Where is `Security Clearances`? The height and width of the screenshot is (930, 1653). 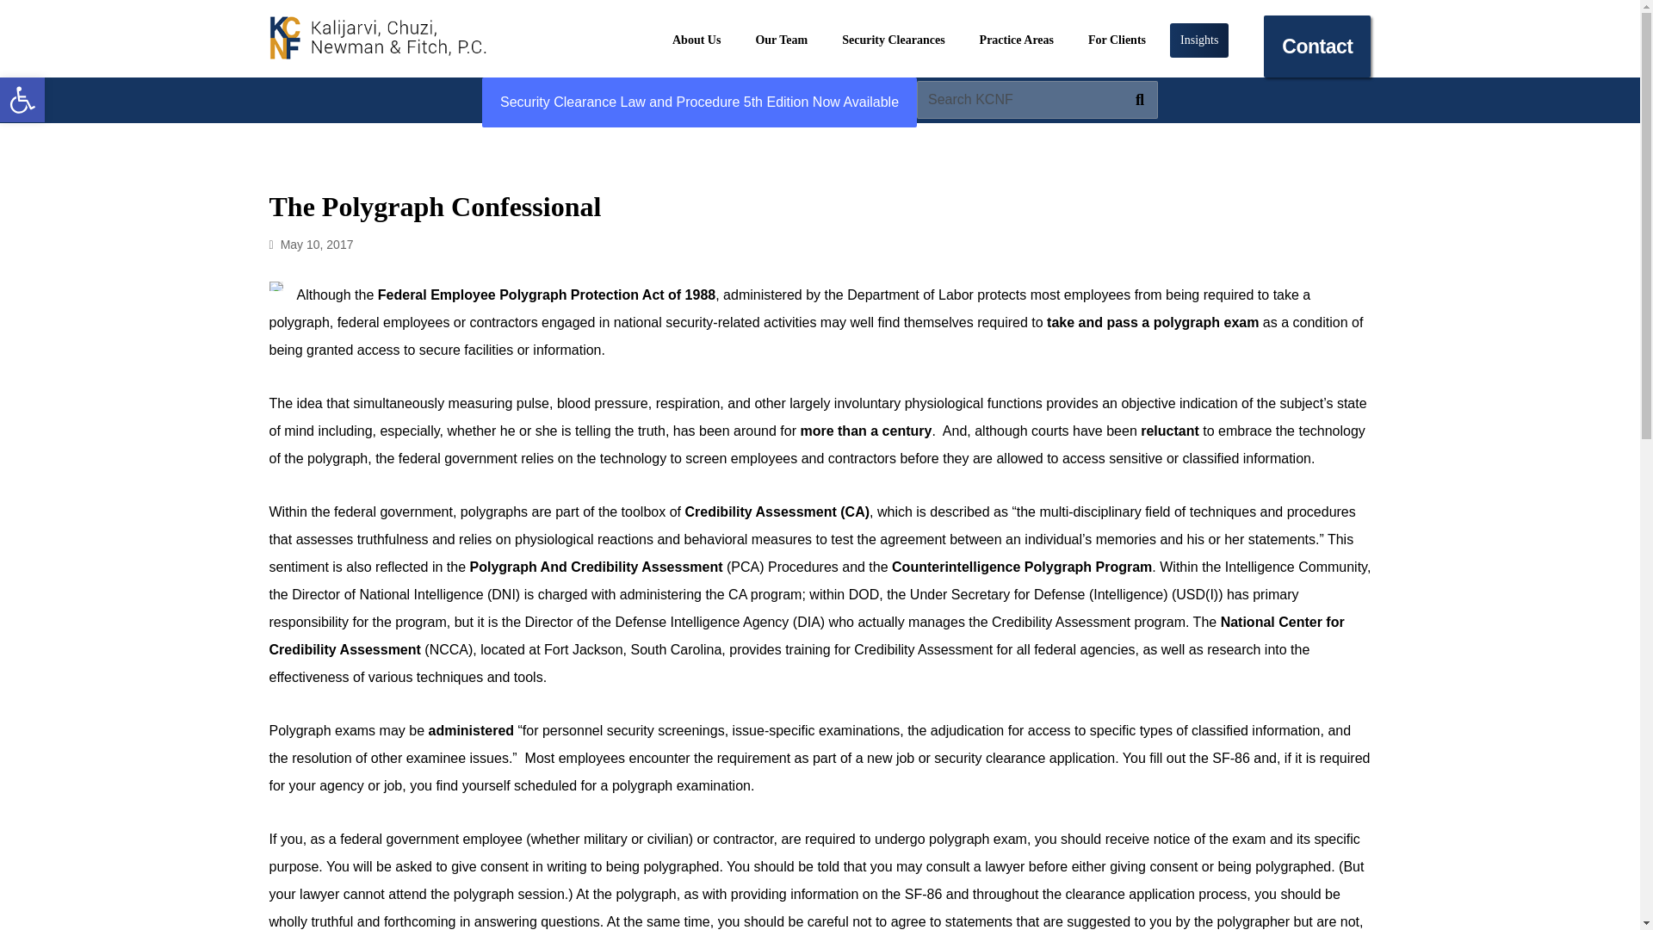
Security Clearances is located at coordinates (1317, 46).